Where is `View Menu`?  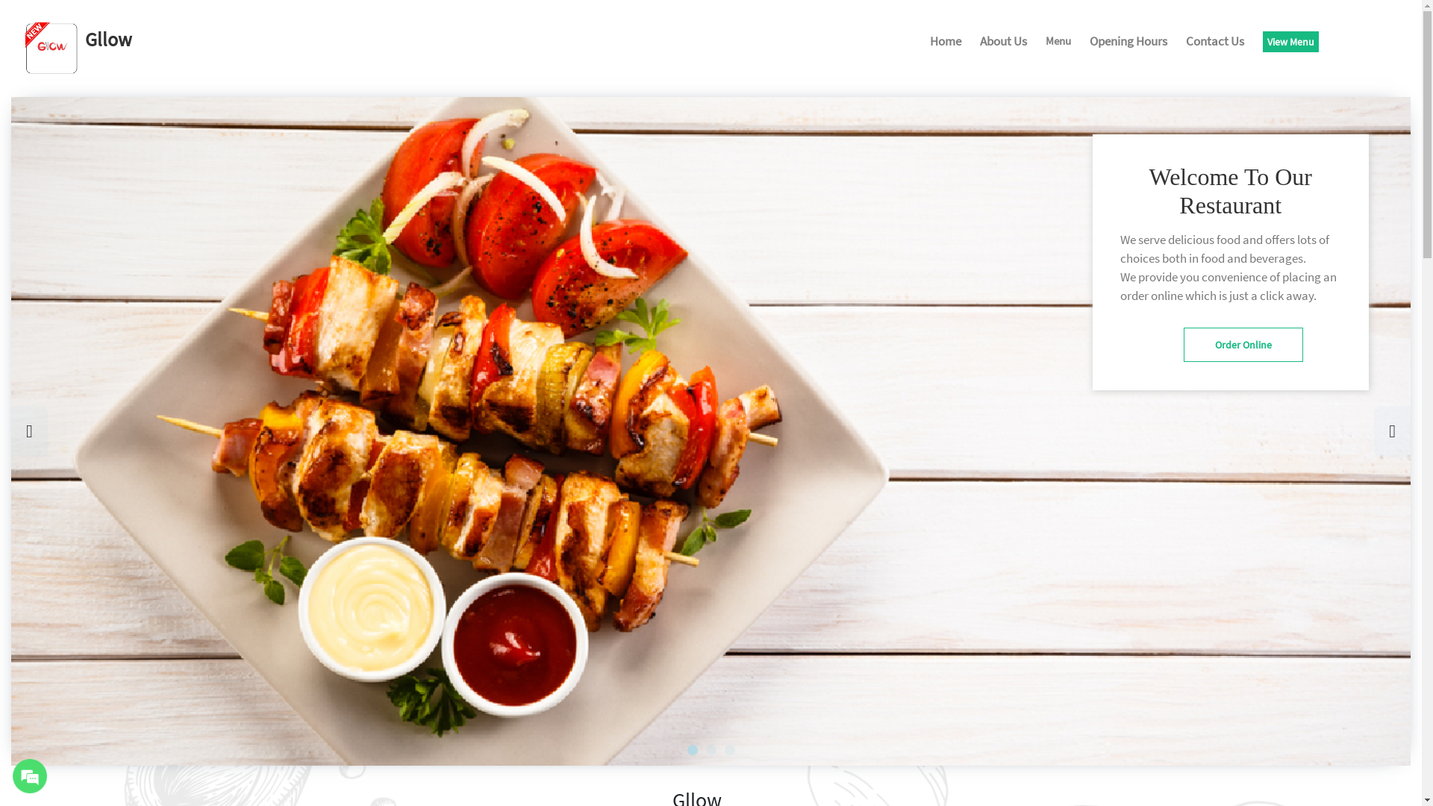
View Menu is located at coordinates (1291, 42).